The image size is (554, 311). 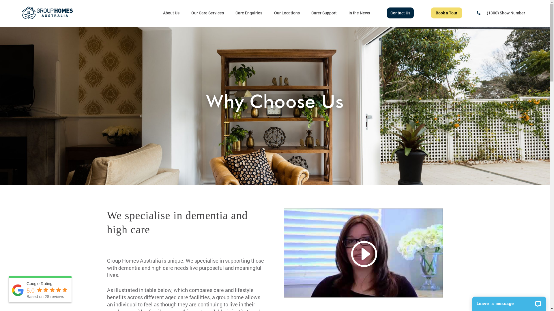 What do you see at coordinates (324, 13) in the screenshot?
I see `Carer Support` at bounding box center [324, 13].